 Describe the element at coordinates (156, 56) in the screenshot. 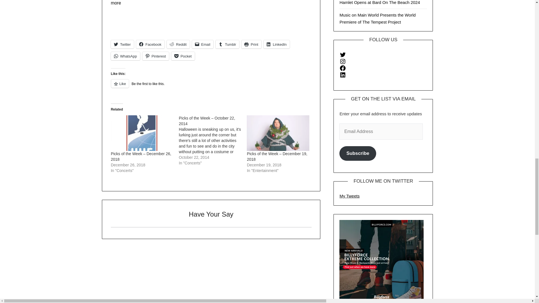

I see `Pinterest` at that location.